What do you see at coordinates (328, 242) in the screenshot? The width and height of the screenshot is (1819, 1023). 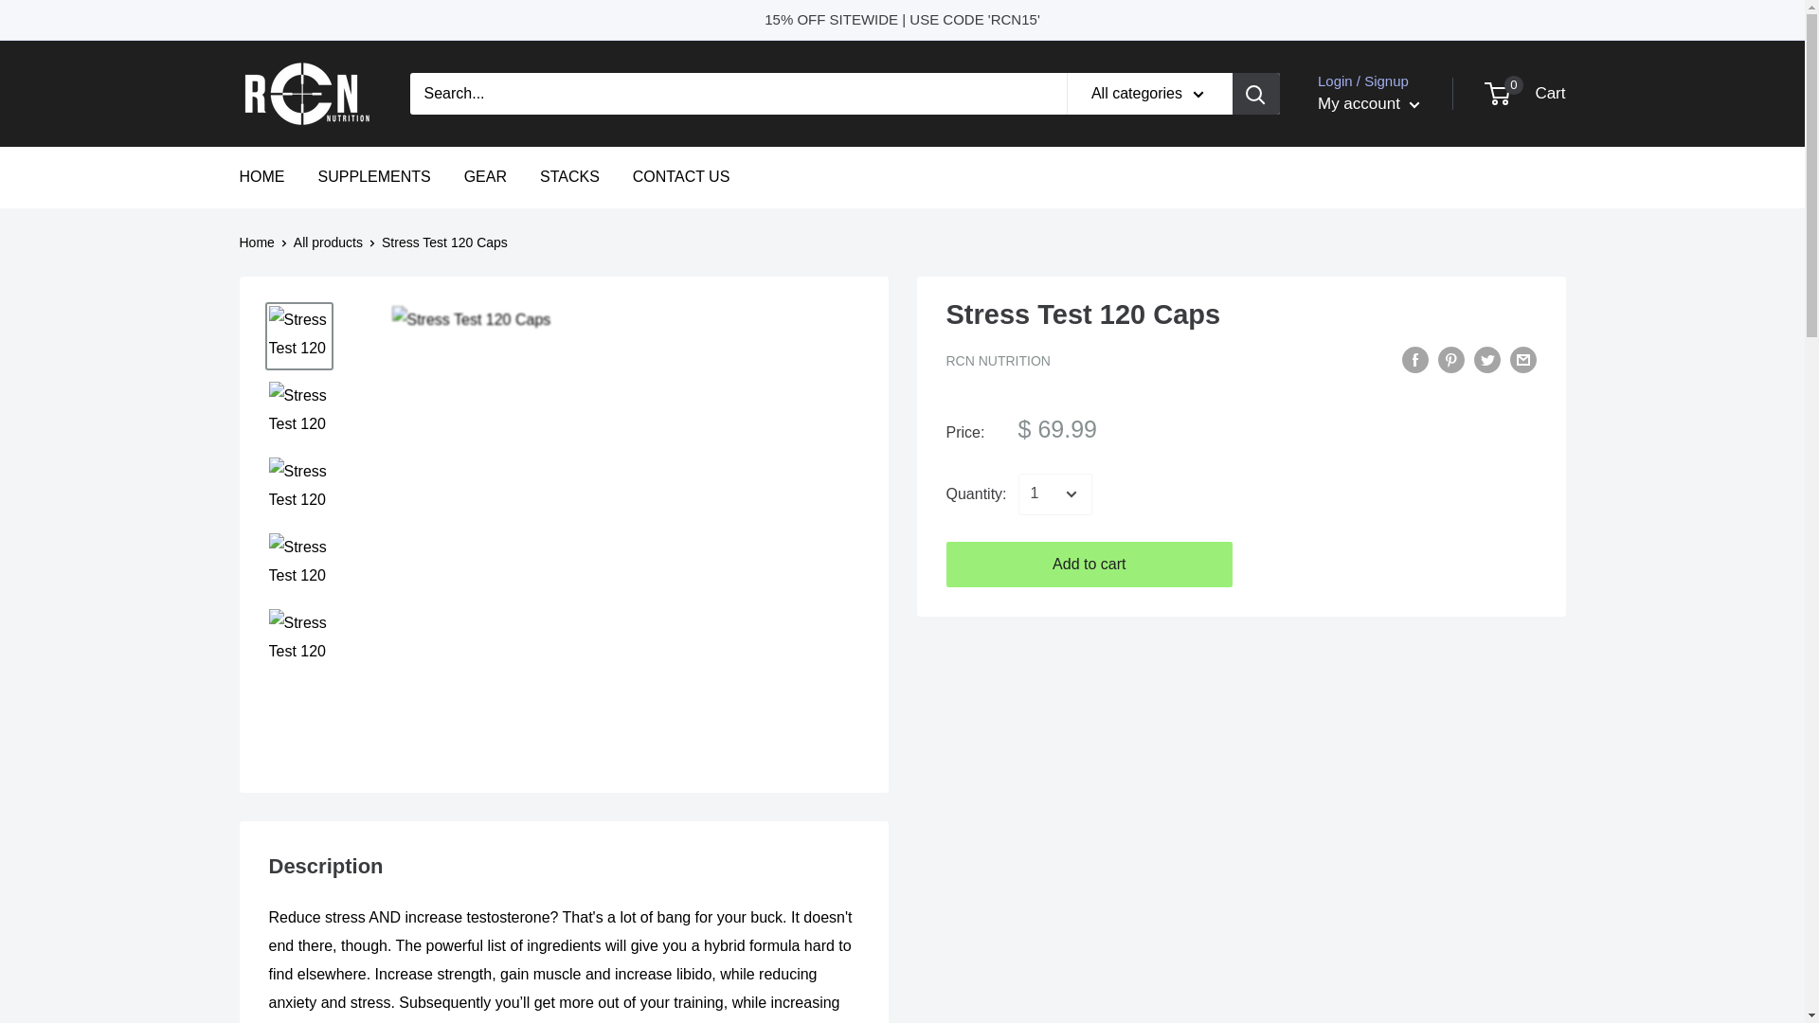 I see `Home` at bounding box center [328, 242].